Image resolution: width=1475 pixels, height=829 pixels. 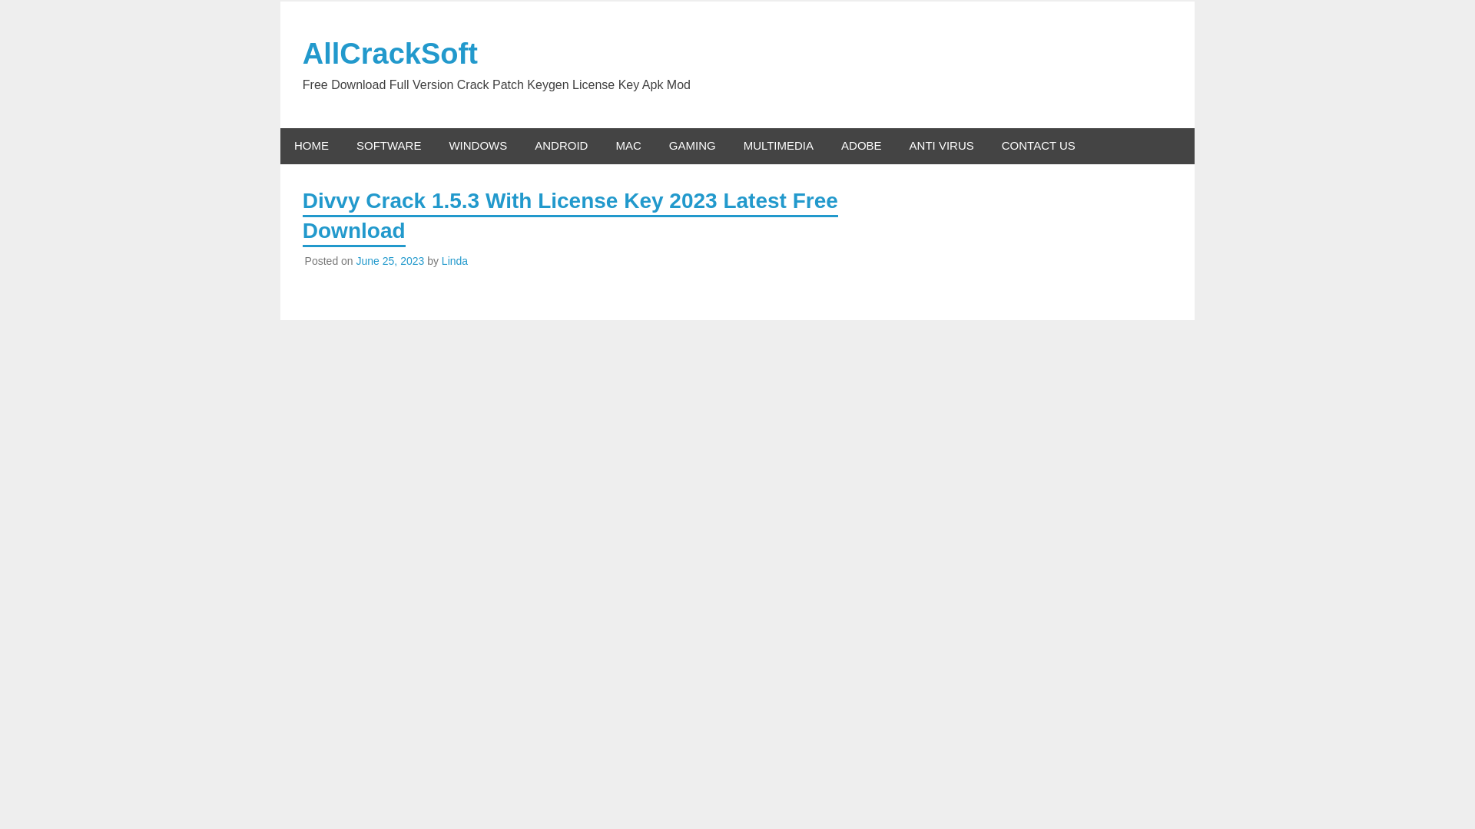 I want to click on SOFTWARE, so click(x=389, y=146).